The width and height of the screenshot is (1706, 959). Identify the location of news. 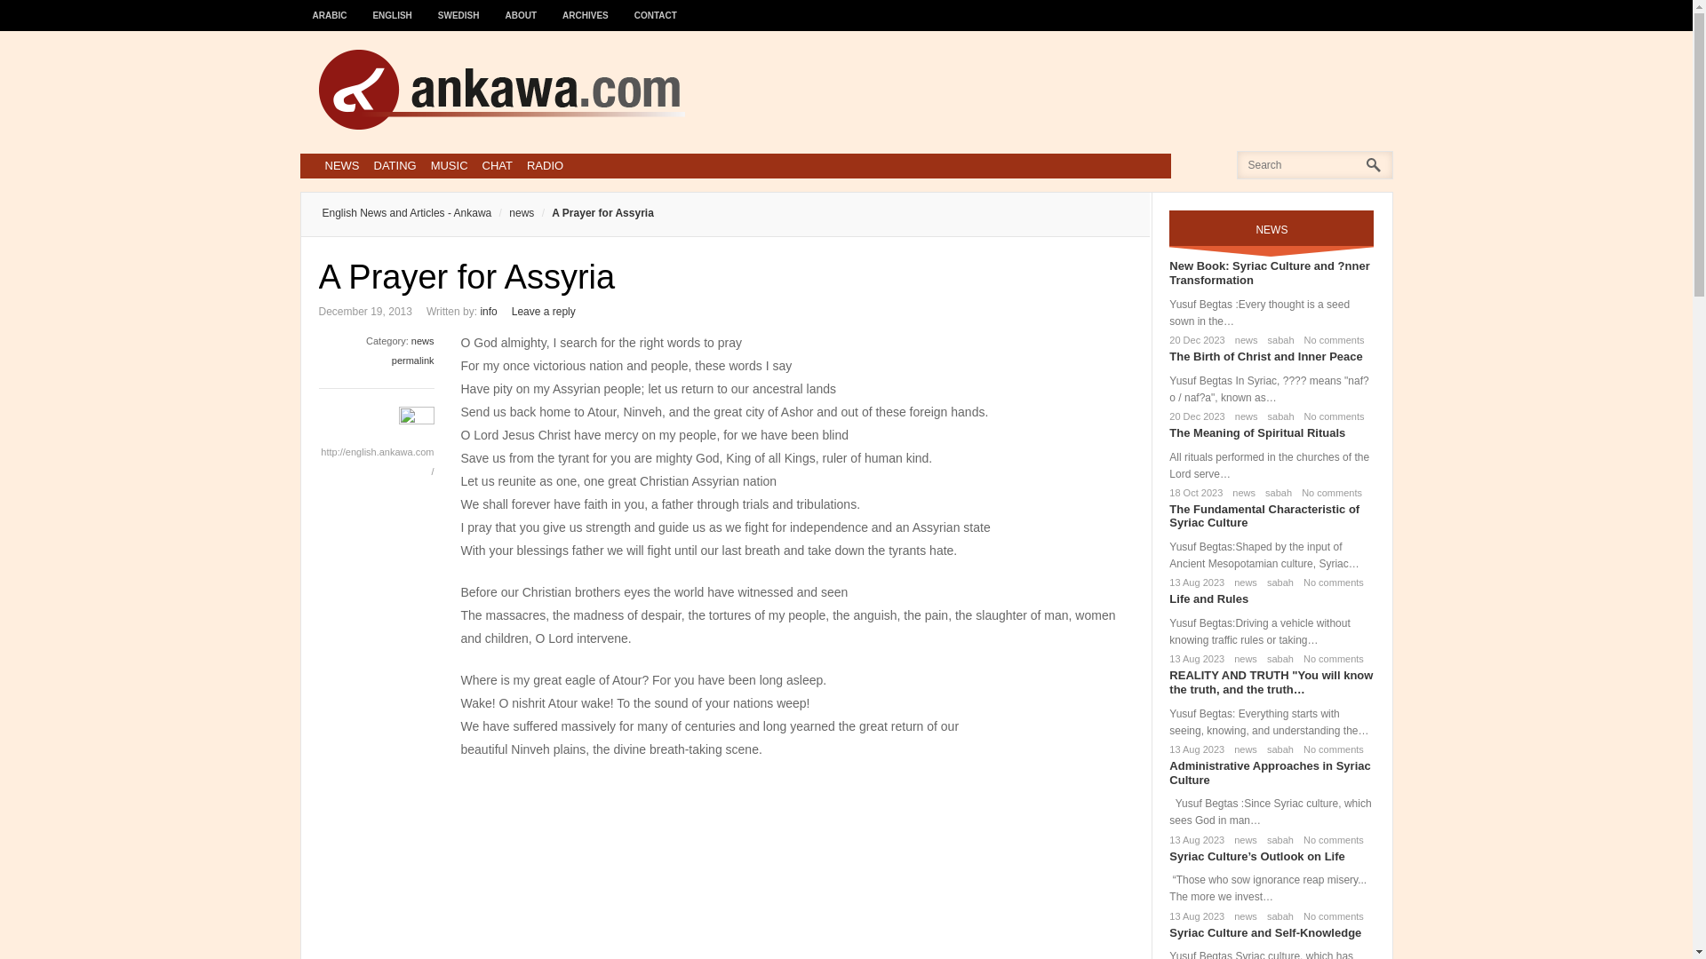
(512, 213).